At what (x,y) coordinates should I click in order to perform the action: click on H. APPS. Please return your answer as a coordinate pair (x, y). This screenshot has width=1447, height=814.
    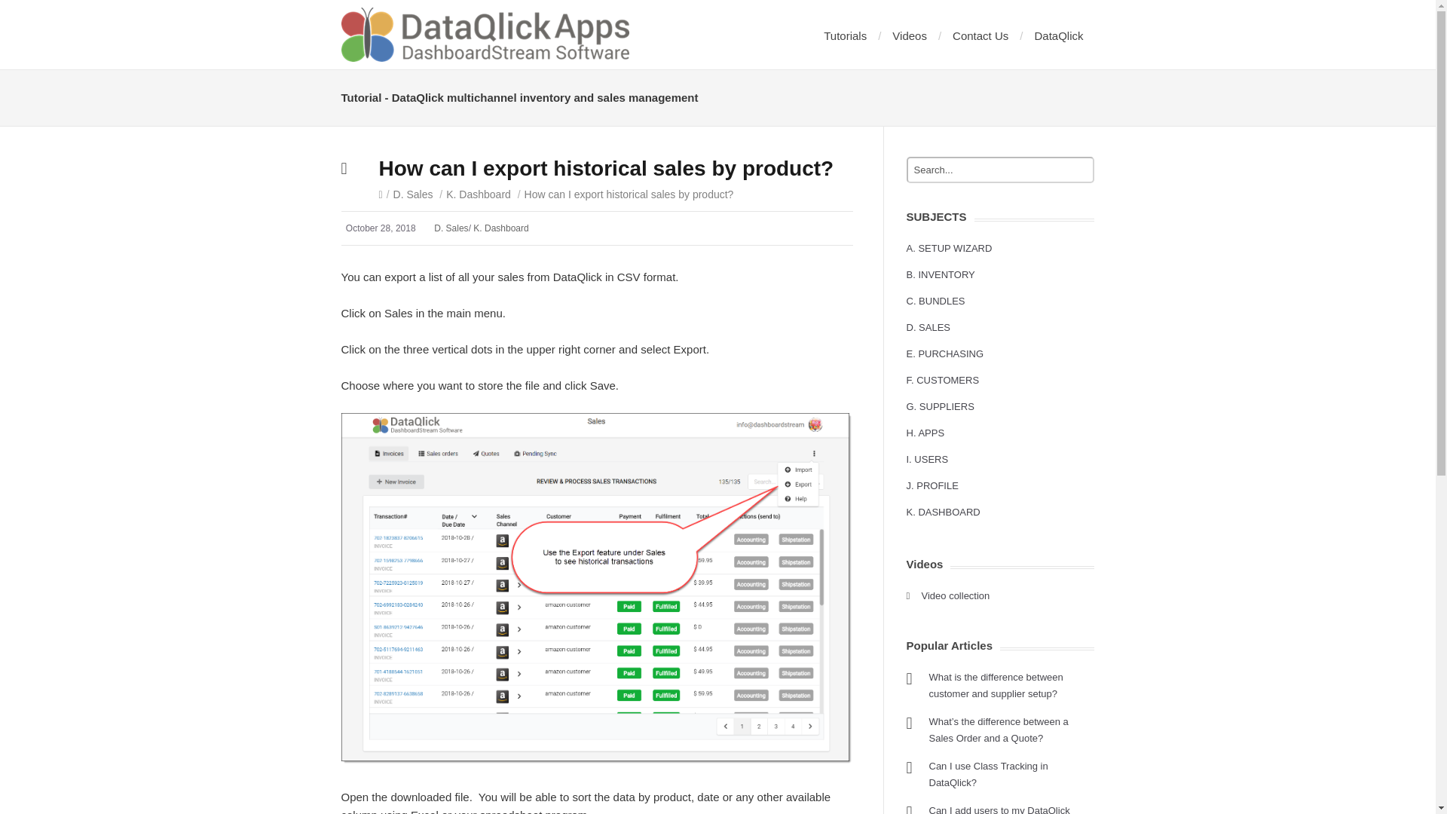
    Looking at the image, I should click on (925, 433).